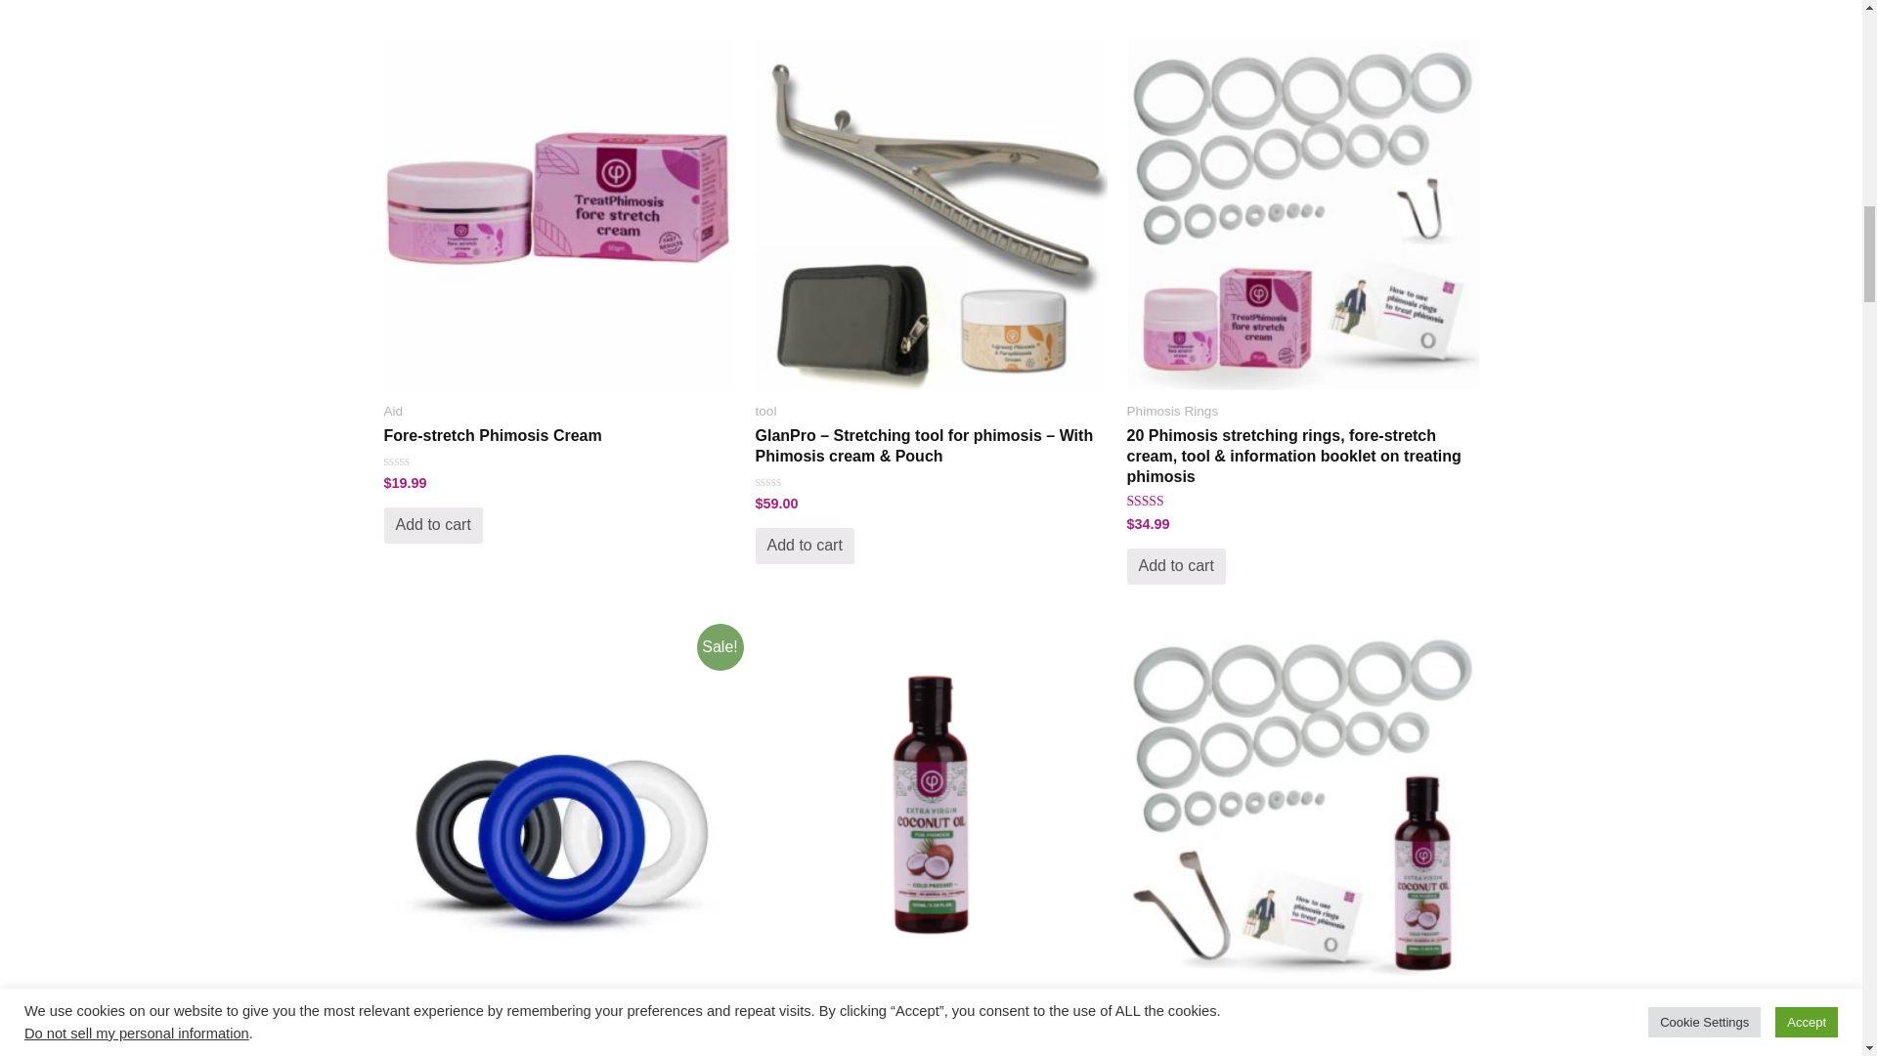 This screenshot has height=1056, width=1877. Describe the element at coordinates (931, 807) in the screenshot. I see `Untitled Design 21 1 - Treatphimosis.com` at that location.